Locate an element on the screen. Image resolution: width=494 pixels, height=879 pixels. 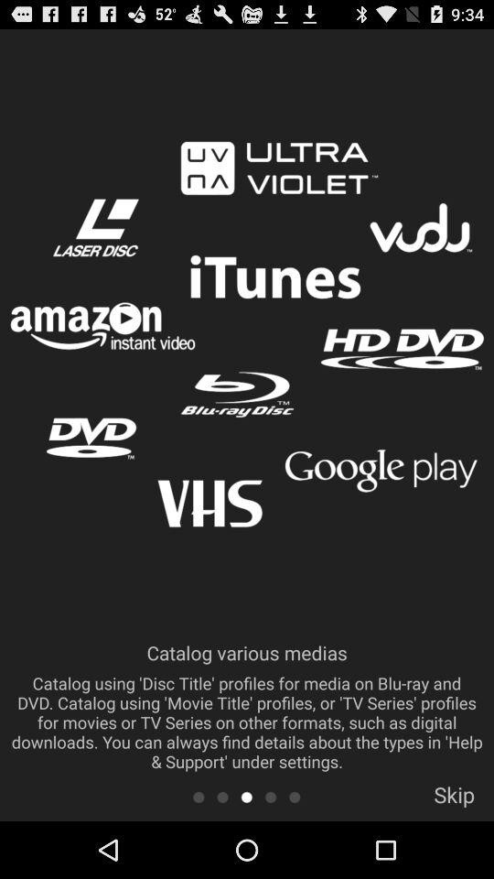
turn off app below the catalog various medias icon is located at coordinates (222, 797).